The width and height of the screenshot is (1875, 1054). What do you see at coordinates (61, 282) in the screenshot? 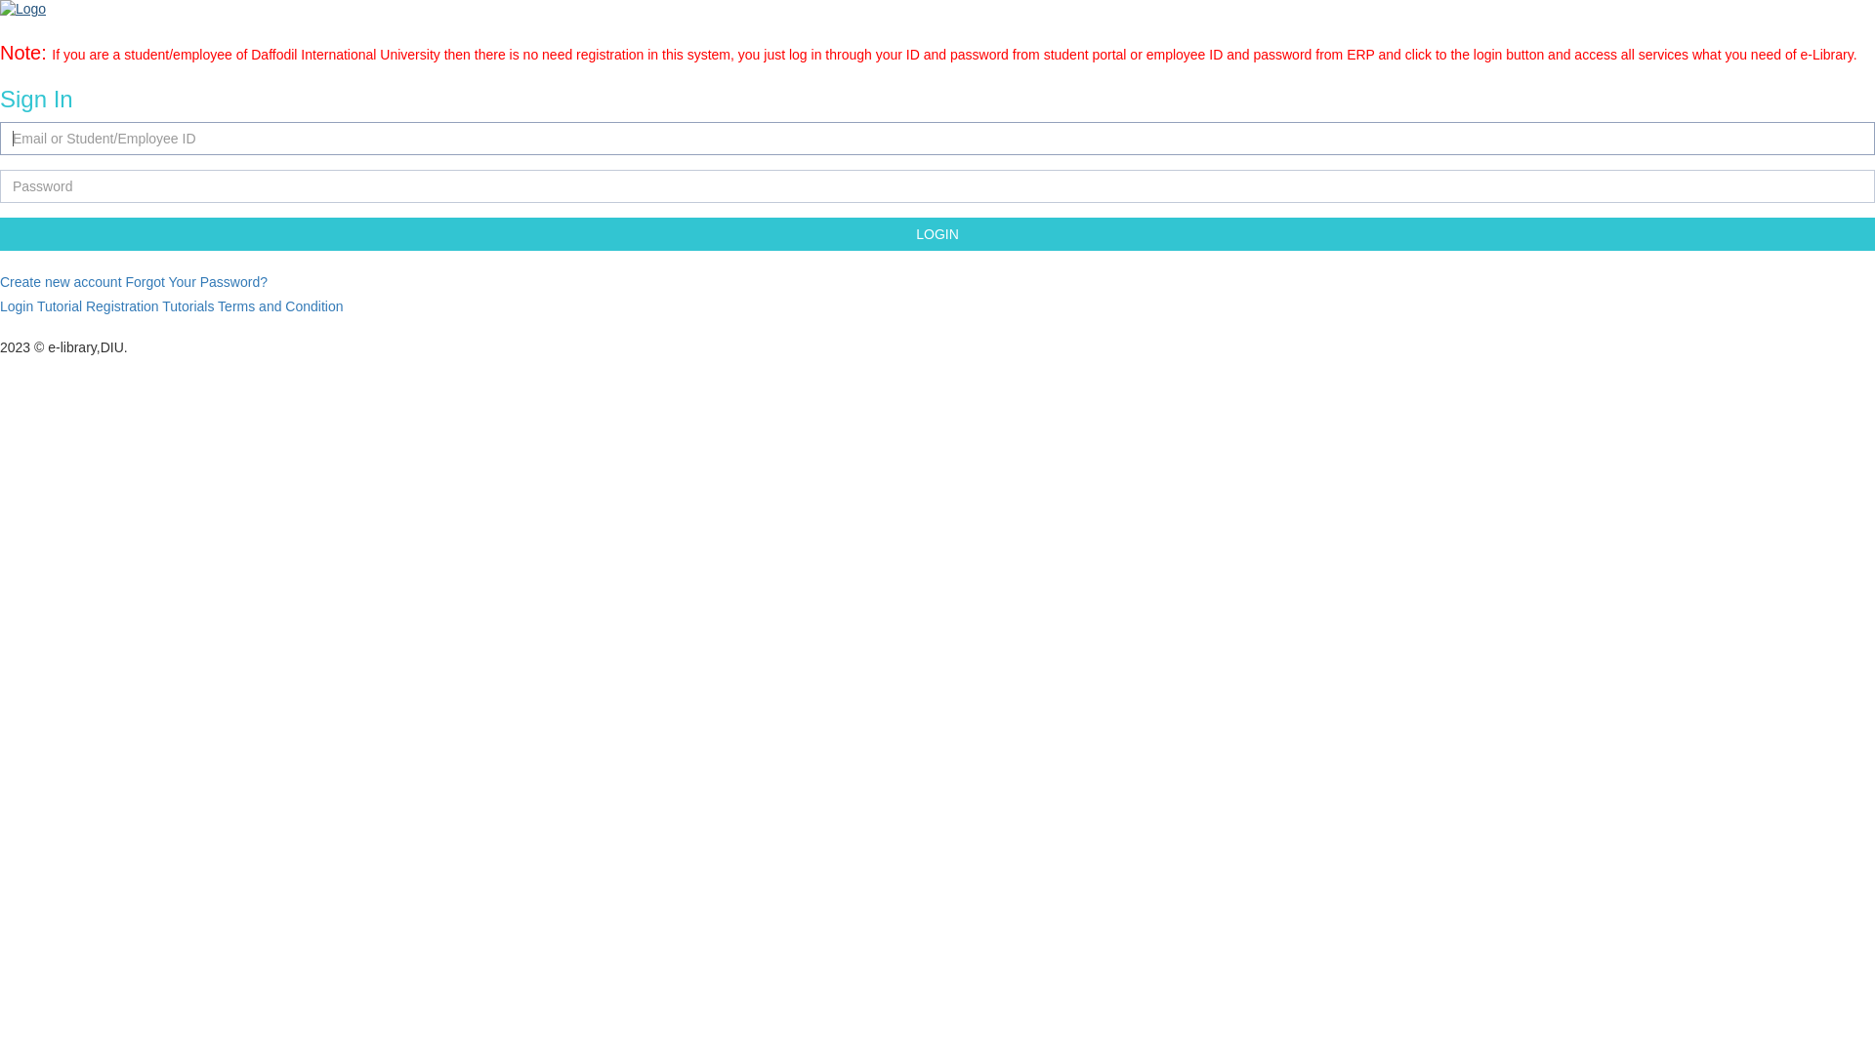
I see `Create new account` at bounding box center [61, 282].